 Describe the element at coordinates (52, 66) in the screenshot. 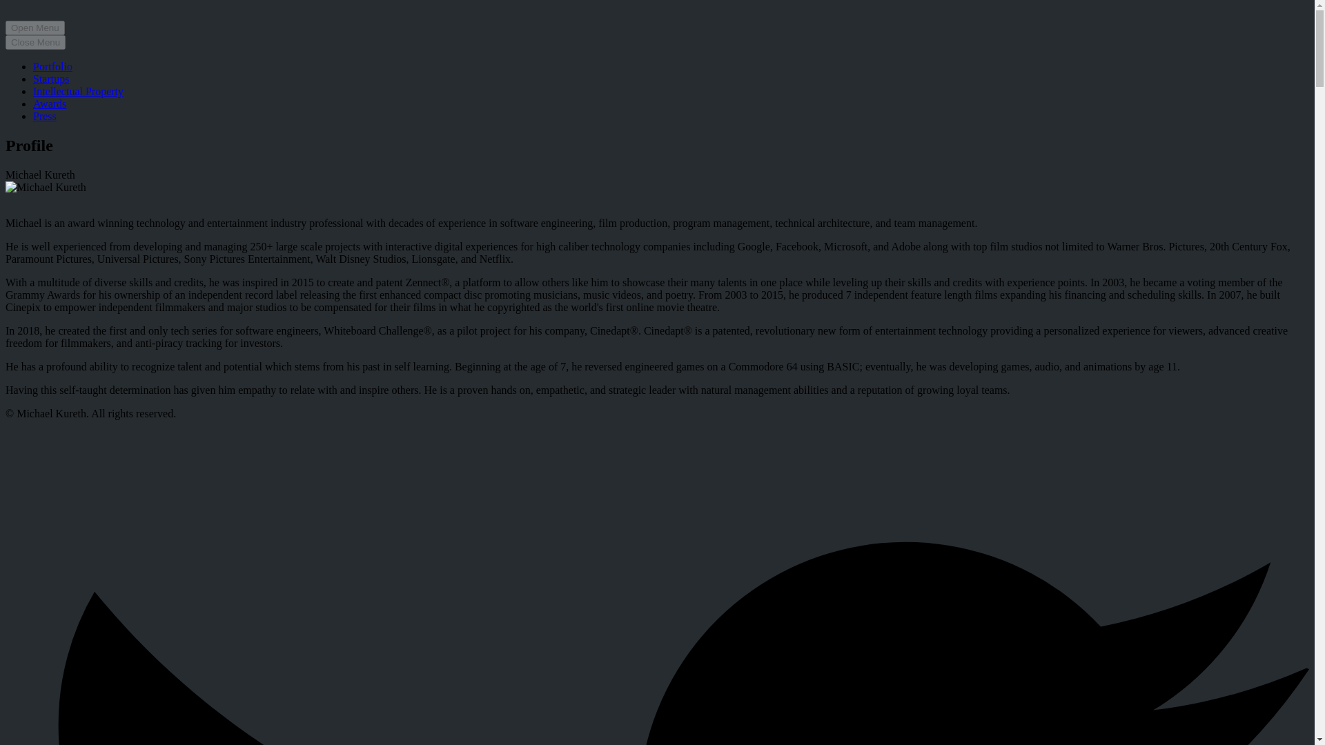

I see `Portfolio` at that location.